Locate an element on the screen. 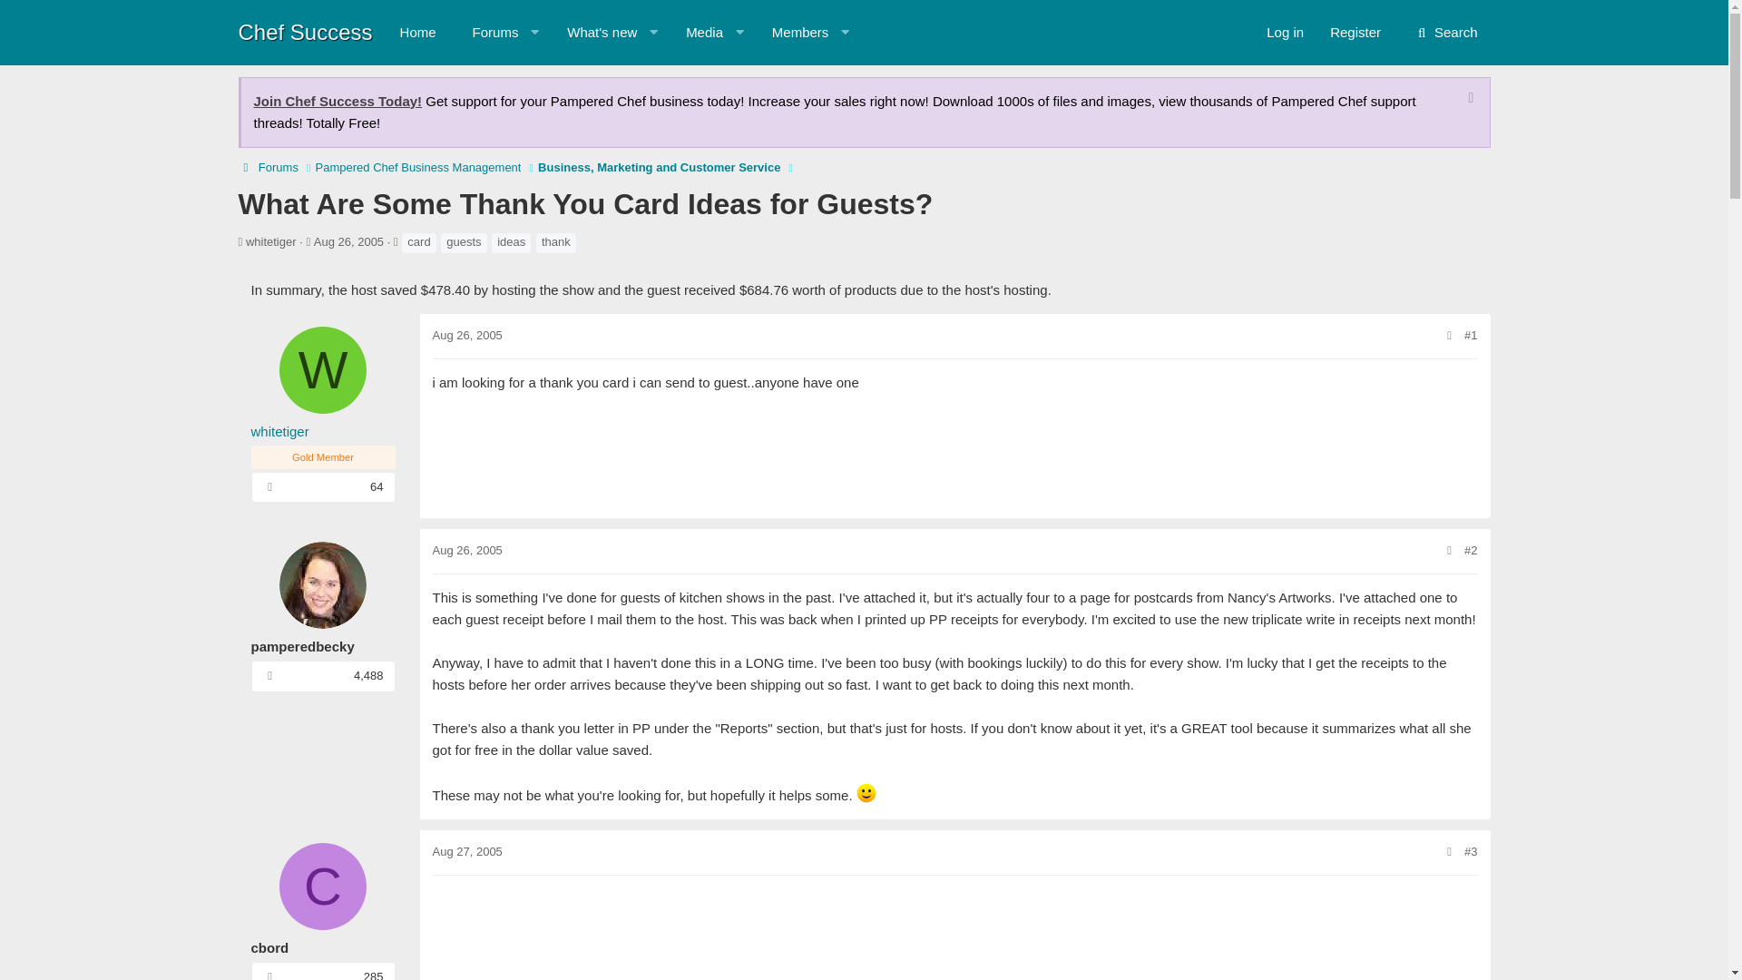 This screenshot has height=980, width=1742. Aug 27, 2005 at 5:19 AM is located at coordinates (466, 851).